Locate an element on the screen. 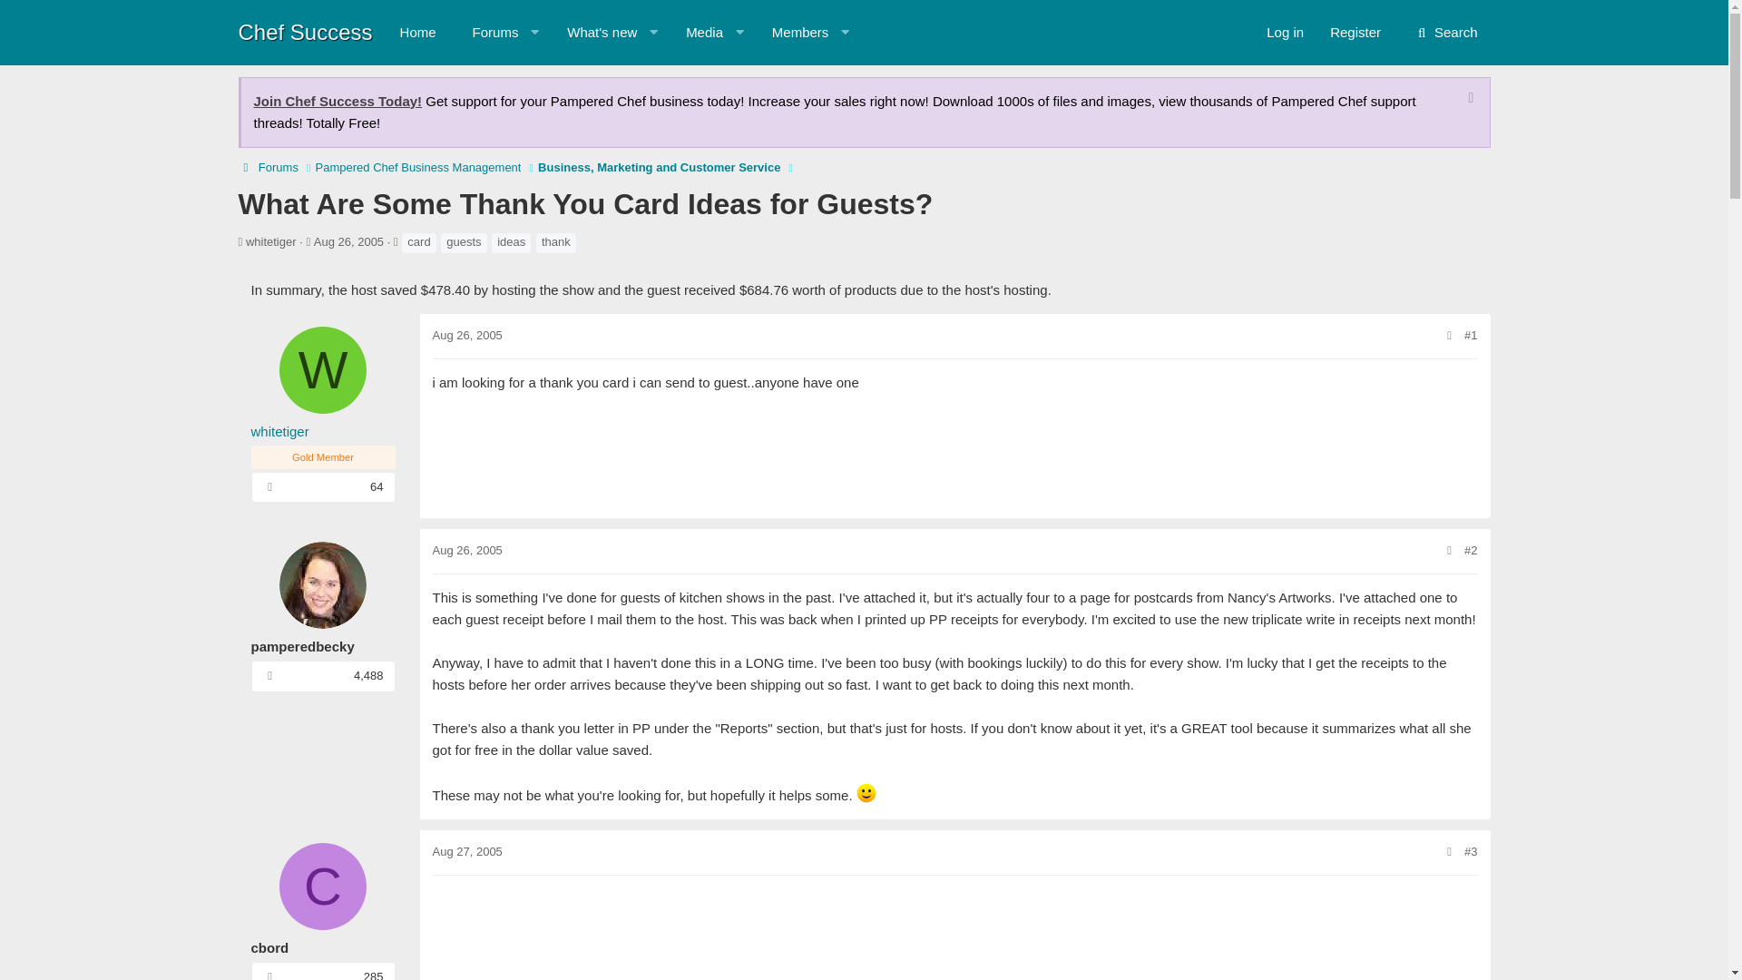 This screenshot has height=980, width=1742. Aug 27, 2005 at 5:19 AM is located at coordinates (466, 851).